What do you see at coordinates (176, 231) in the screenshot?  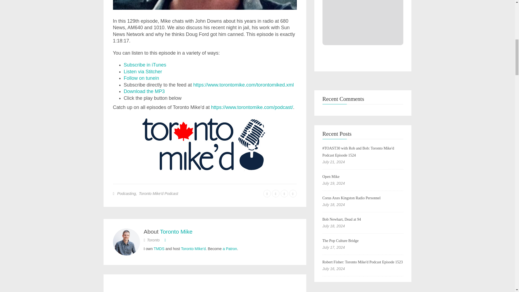 I see `Toronto Mike` at bounding box center [176, 231].